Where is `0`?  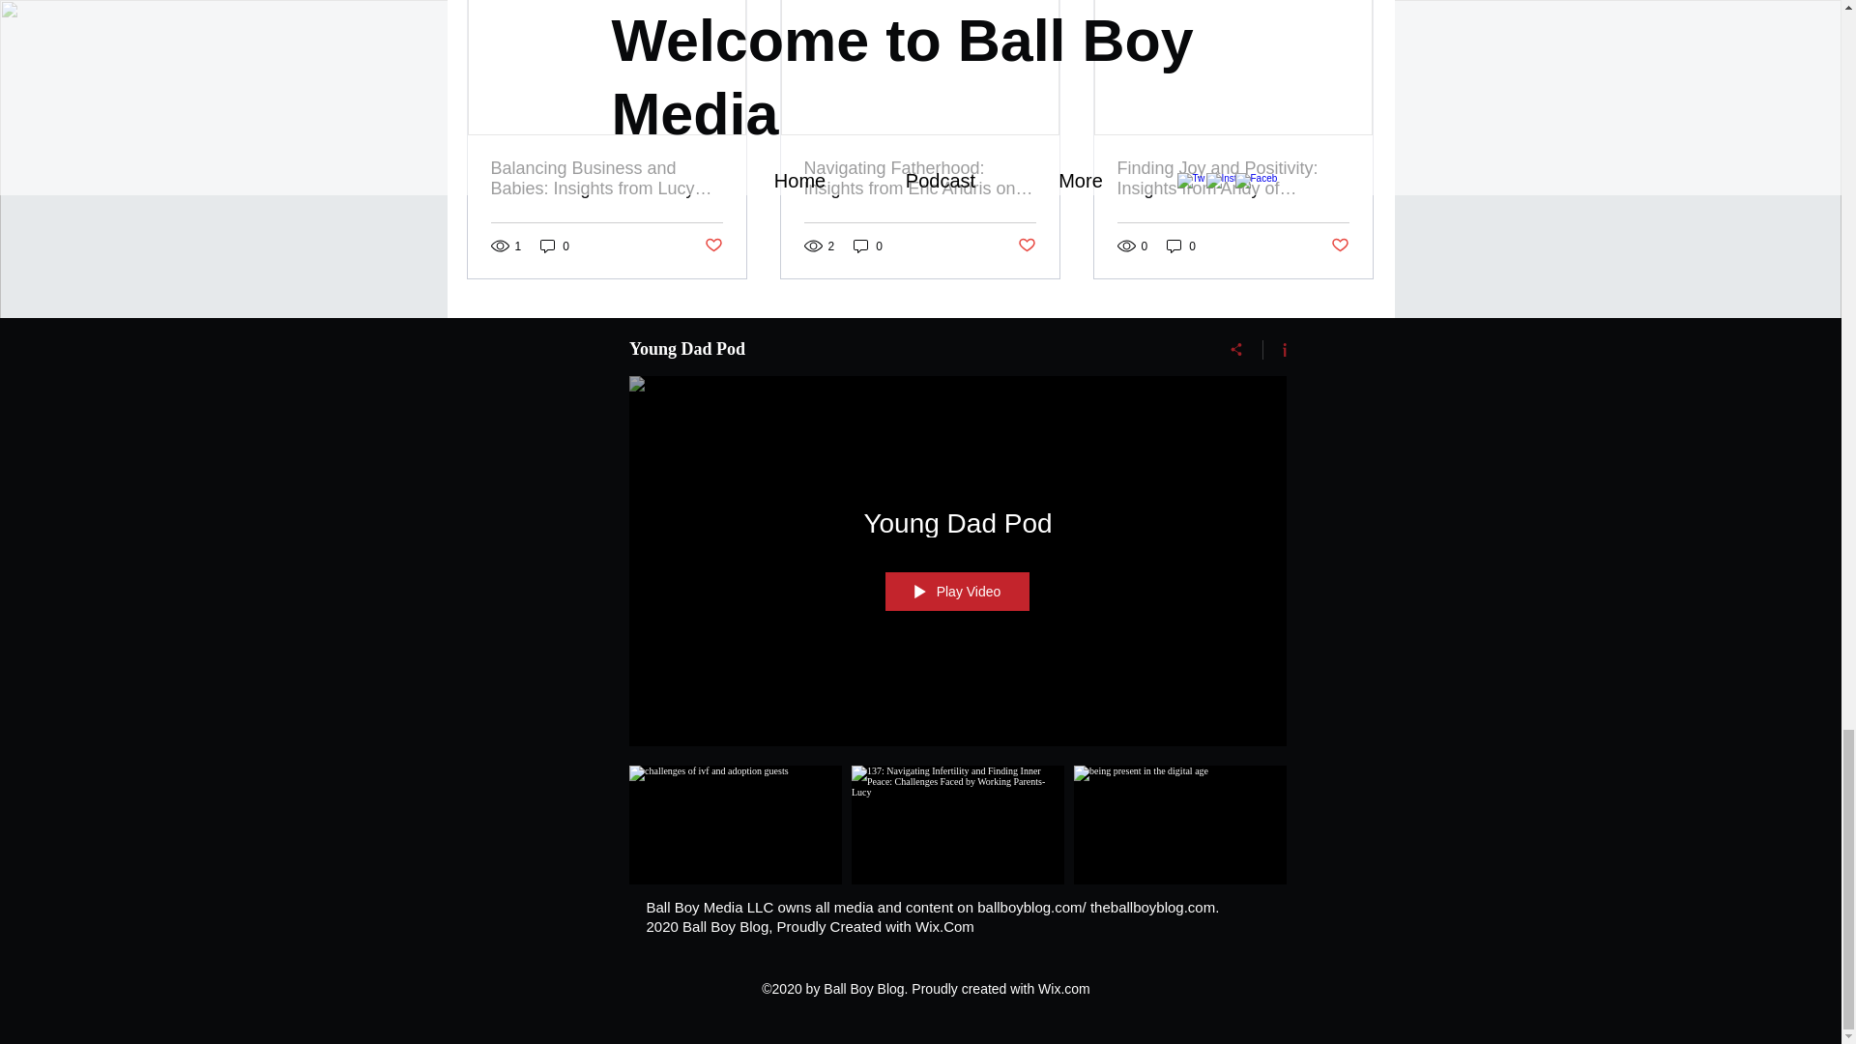
0 is located at coordinates (868, 246).